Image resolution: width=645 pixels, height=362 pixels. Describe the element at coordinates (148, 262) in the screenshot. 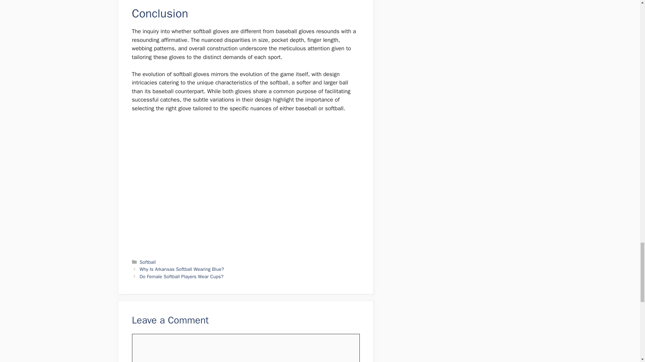

I see `Softball` at that location.